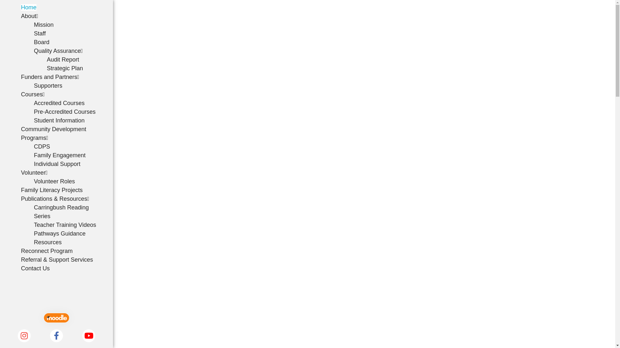  I want to click on Funders and Partners, so click(50, 77).